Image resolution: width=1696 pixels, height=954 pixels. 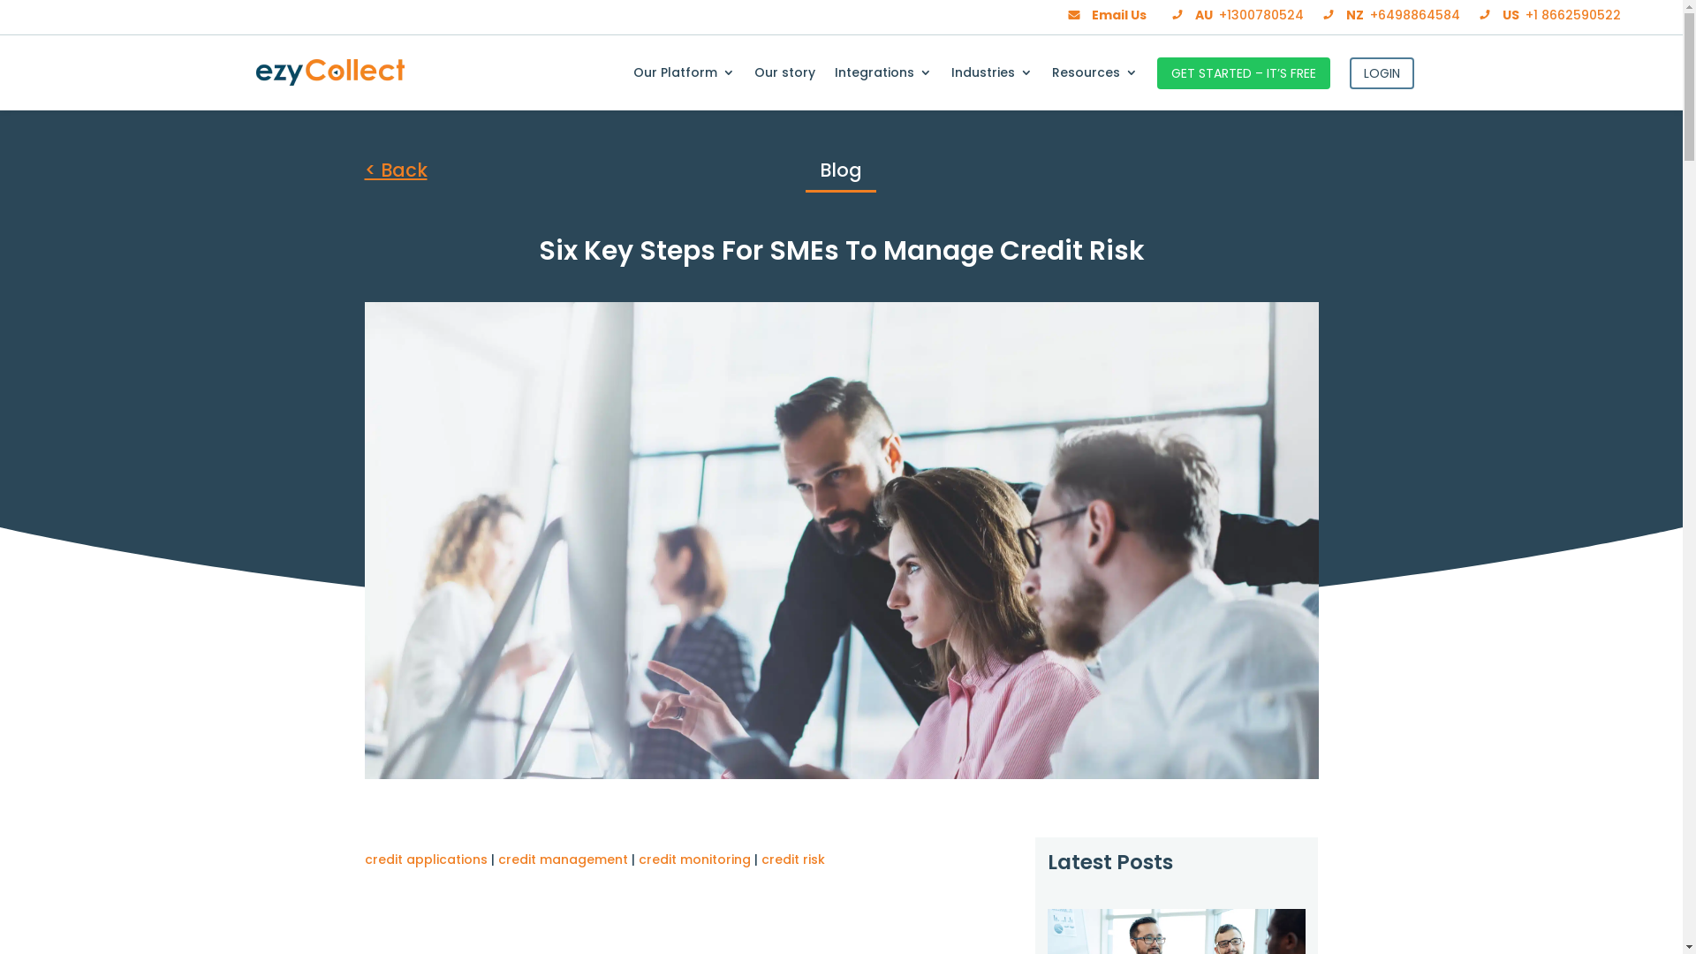 I want to click on Email Us, so click(x=1106, y=15).